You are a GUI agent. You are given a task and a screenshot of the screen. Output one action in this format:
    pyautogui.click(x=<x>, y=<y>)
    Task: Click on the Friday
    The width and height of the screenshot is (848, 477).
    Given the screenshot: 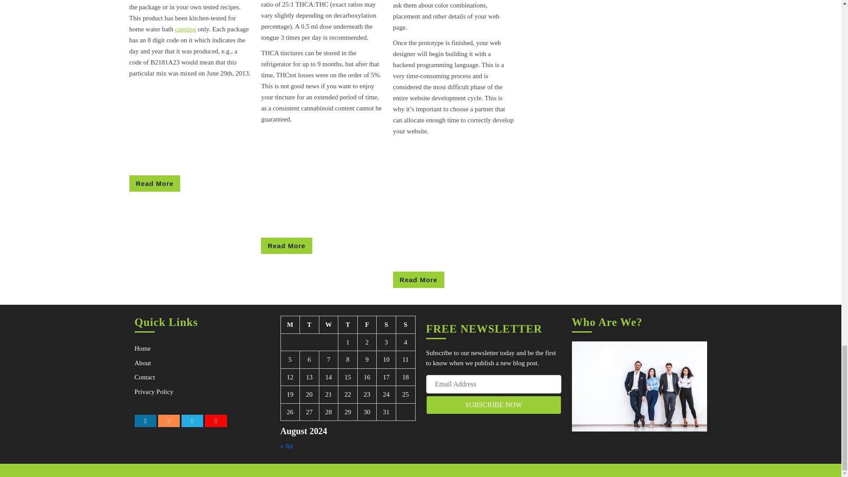 What is the action you would take?
    pyautogui.click(x=310, y=325)
    